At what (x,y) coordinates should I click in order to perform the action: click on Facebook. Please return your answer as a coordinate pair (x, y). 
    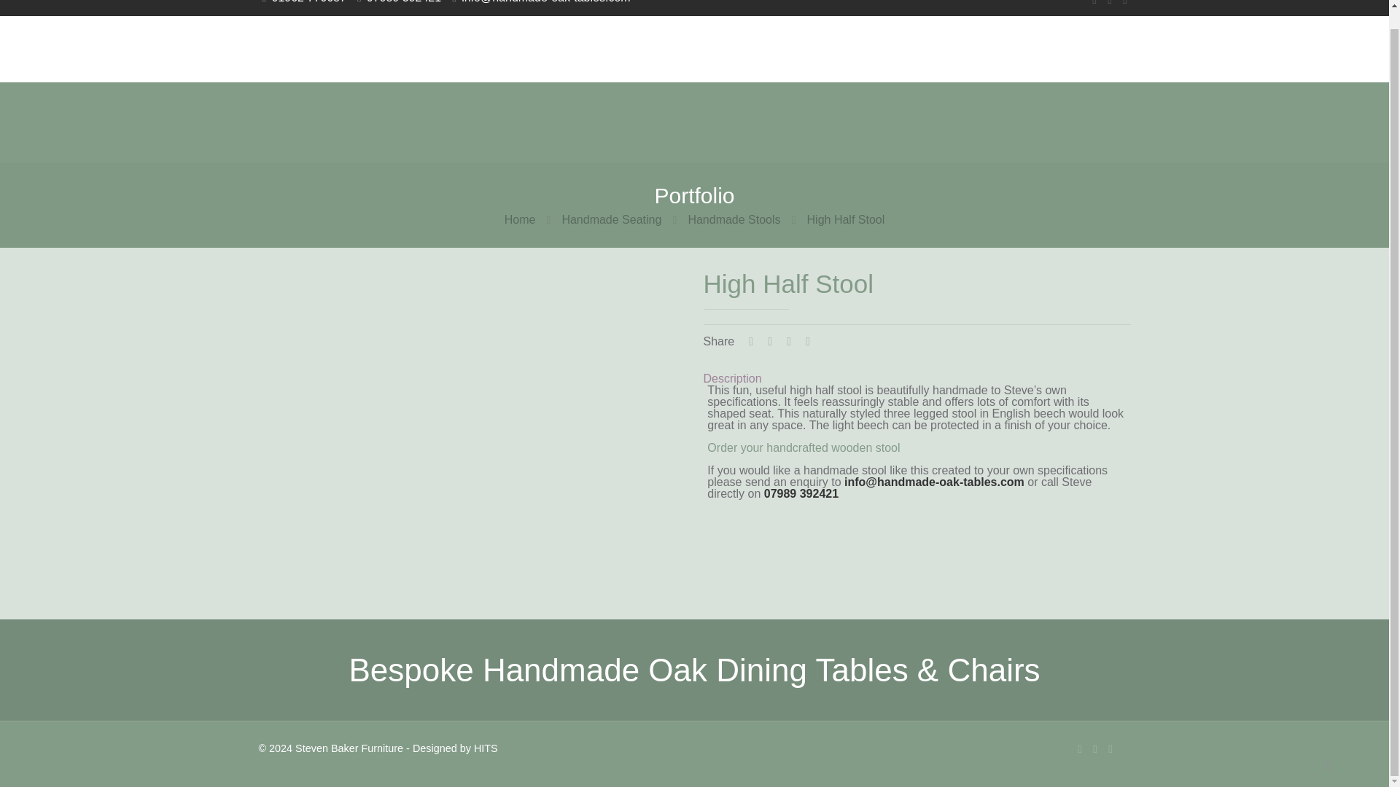
    Looking at the image, I should click on (1094, 3).